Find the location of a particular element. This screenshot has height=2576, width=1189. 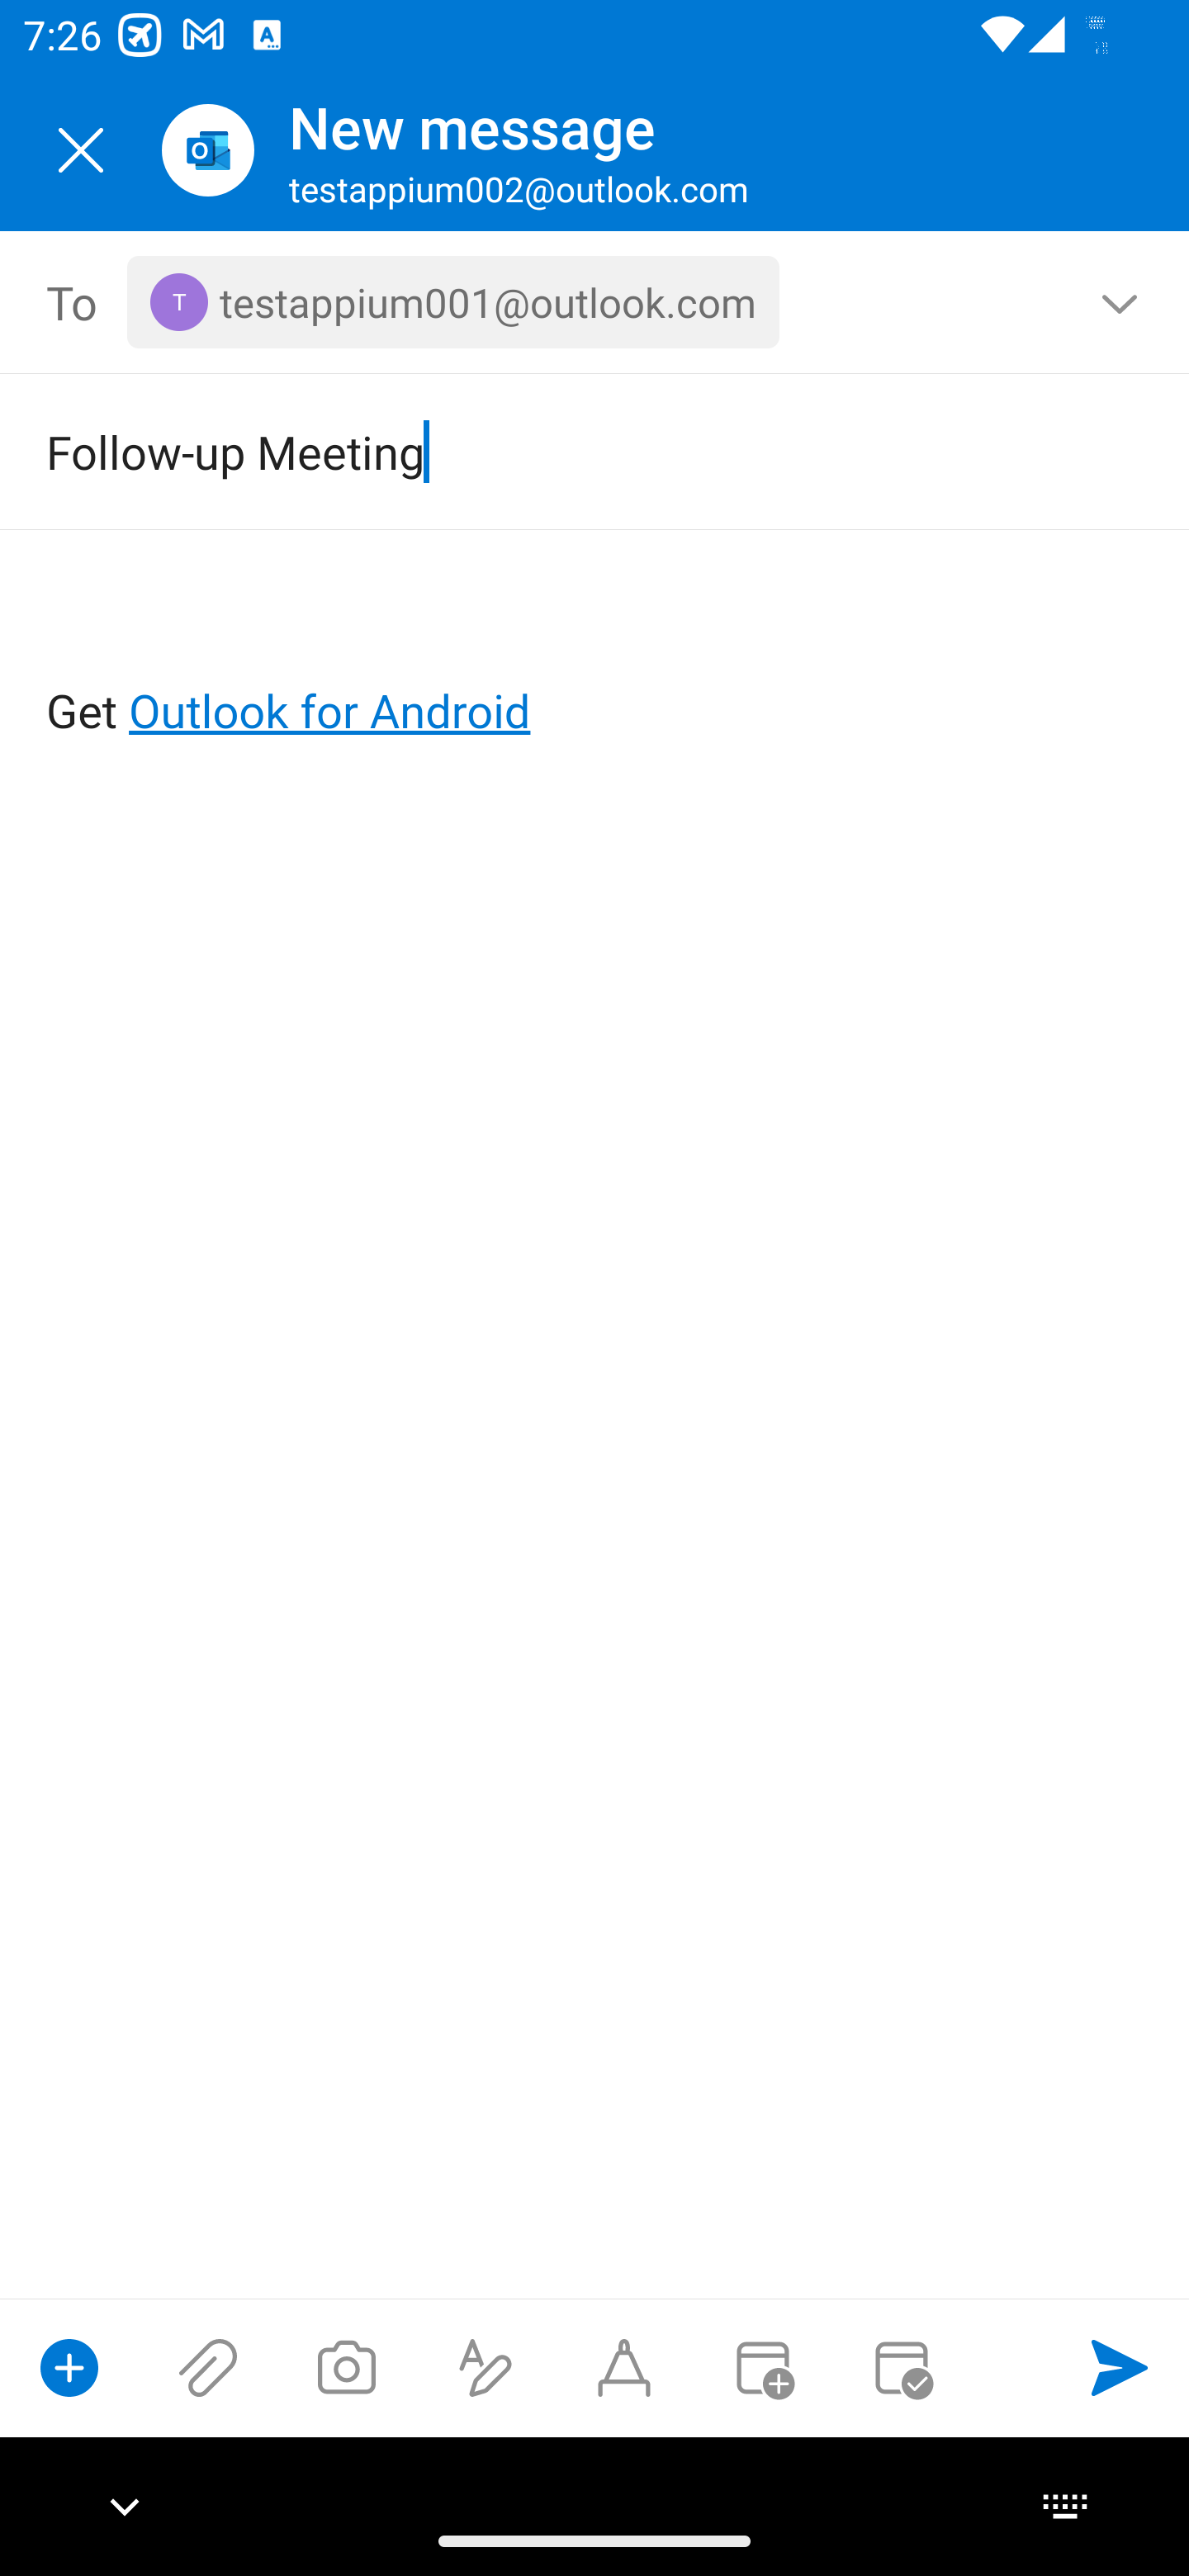

Close is located at coordinates (81, 150).